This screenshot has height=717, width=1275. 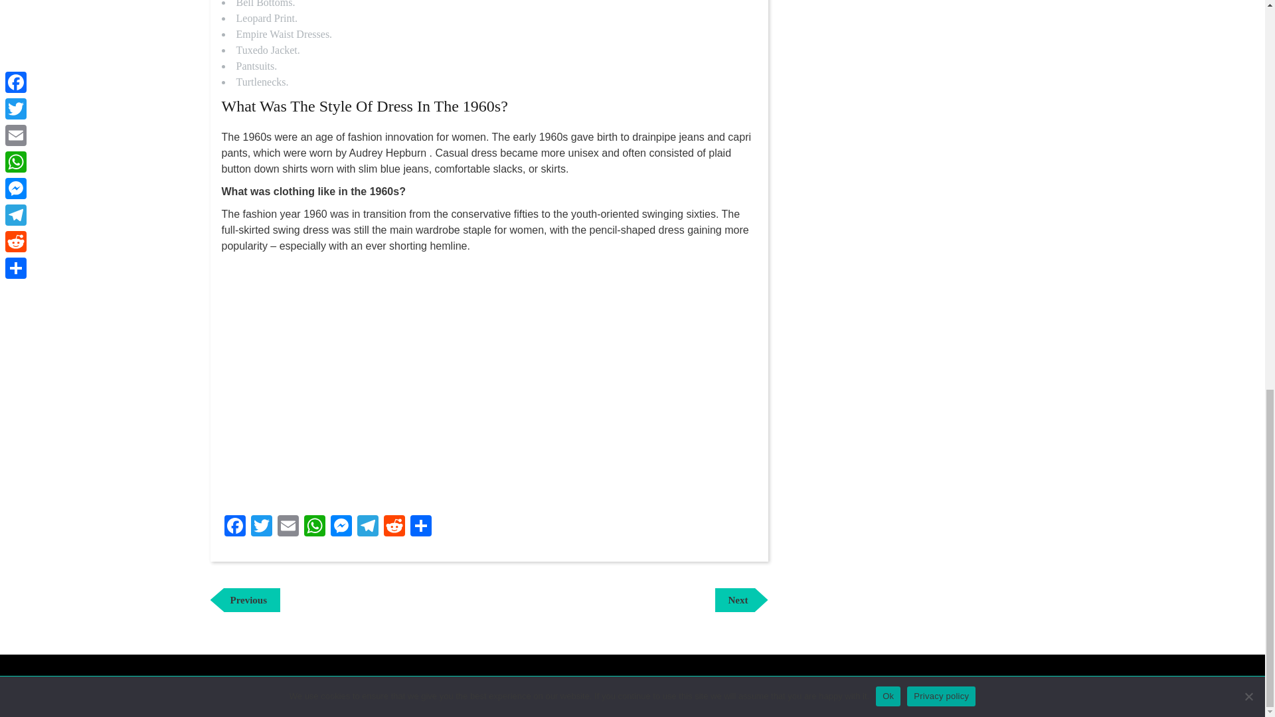 I want to click on Twitter, so click(x=421, y=527).